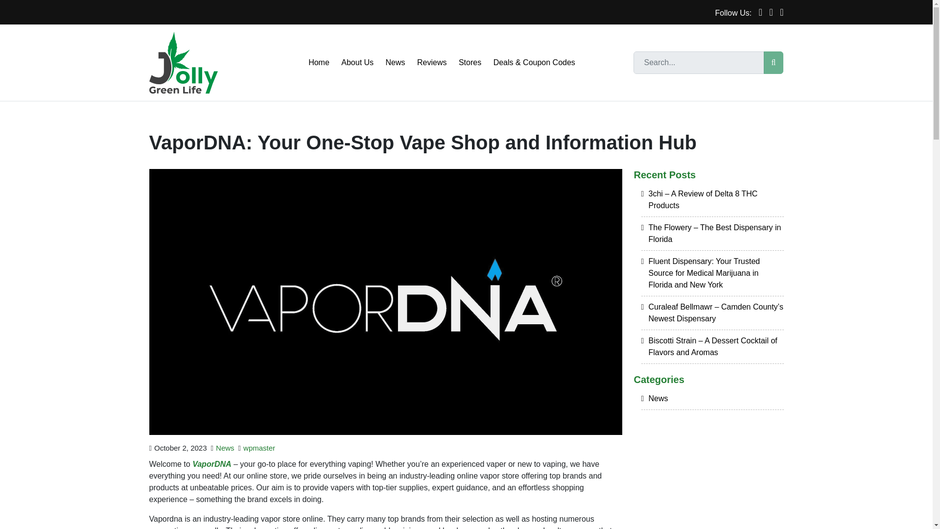 The height and width of the screenshot is (529, 940). What do you see at coordinates (395, 63) in the screenshot?
I see `News` at bounding box center [395, 63].